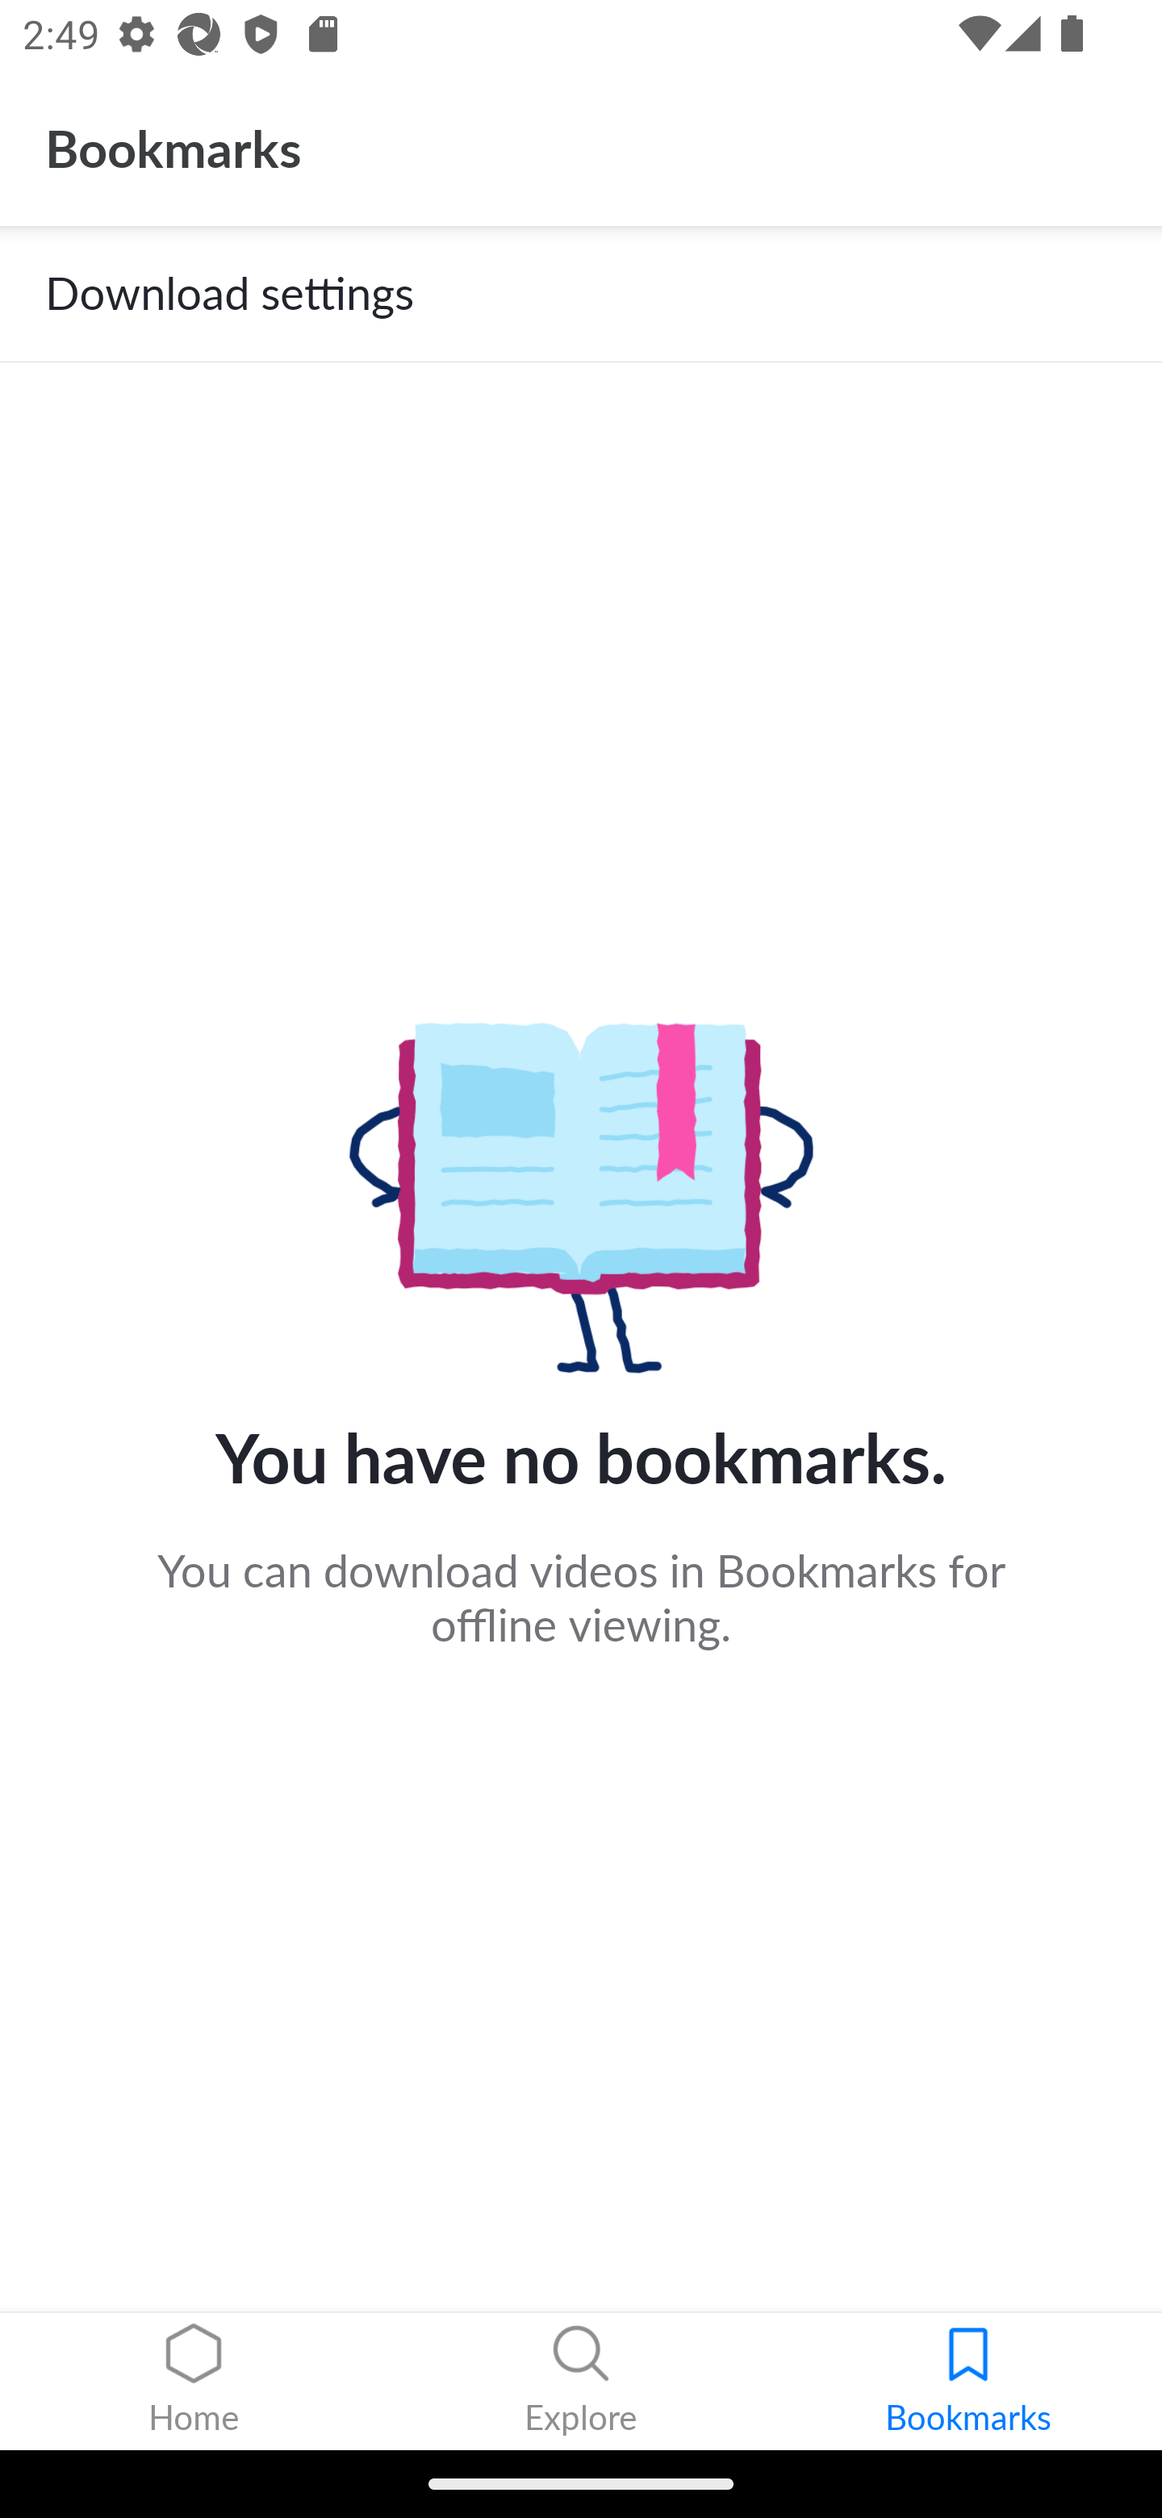 This screenshot has height=2518, width=1162. What do you see at coordinates (194, 2382) in the screenshot?
I see `Home` at bounding box center [194, 2382].